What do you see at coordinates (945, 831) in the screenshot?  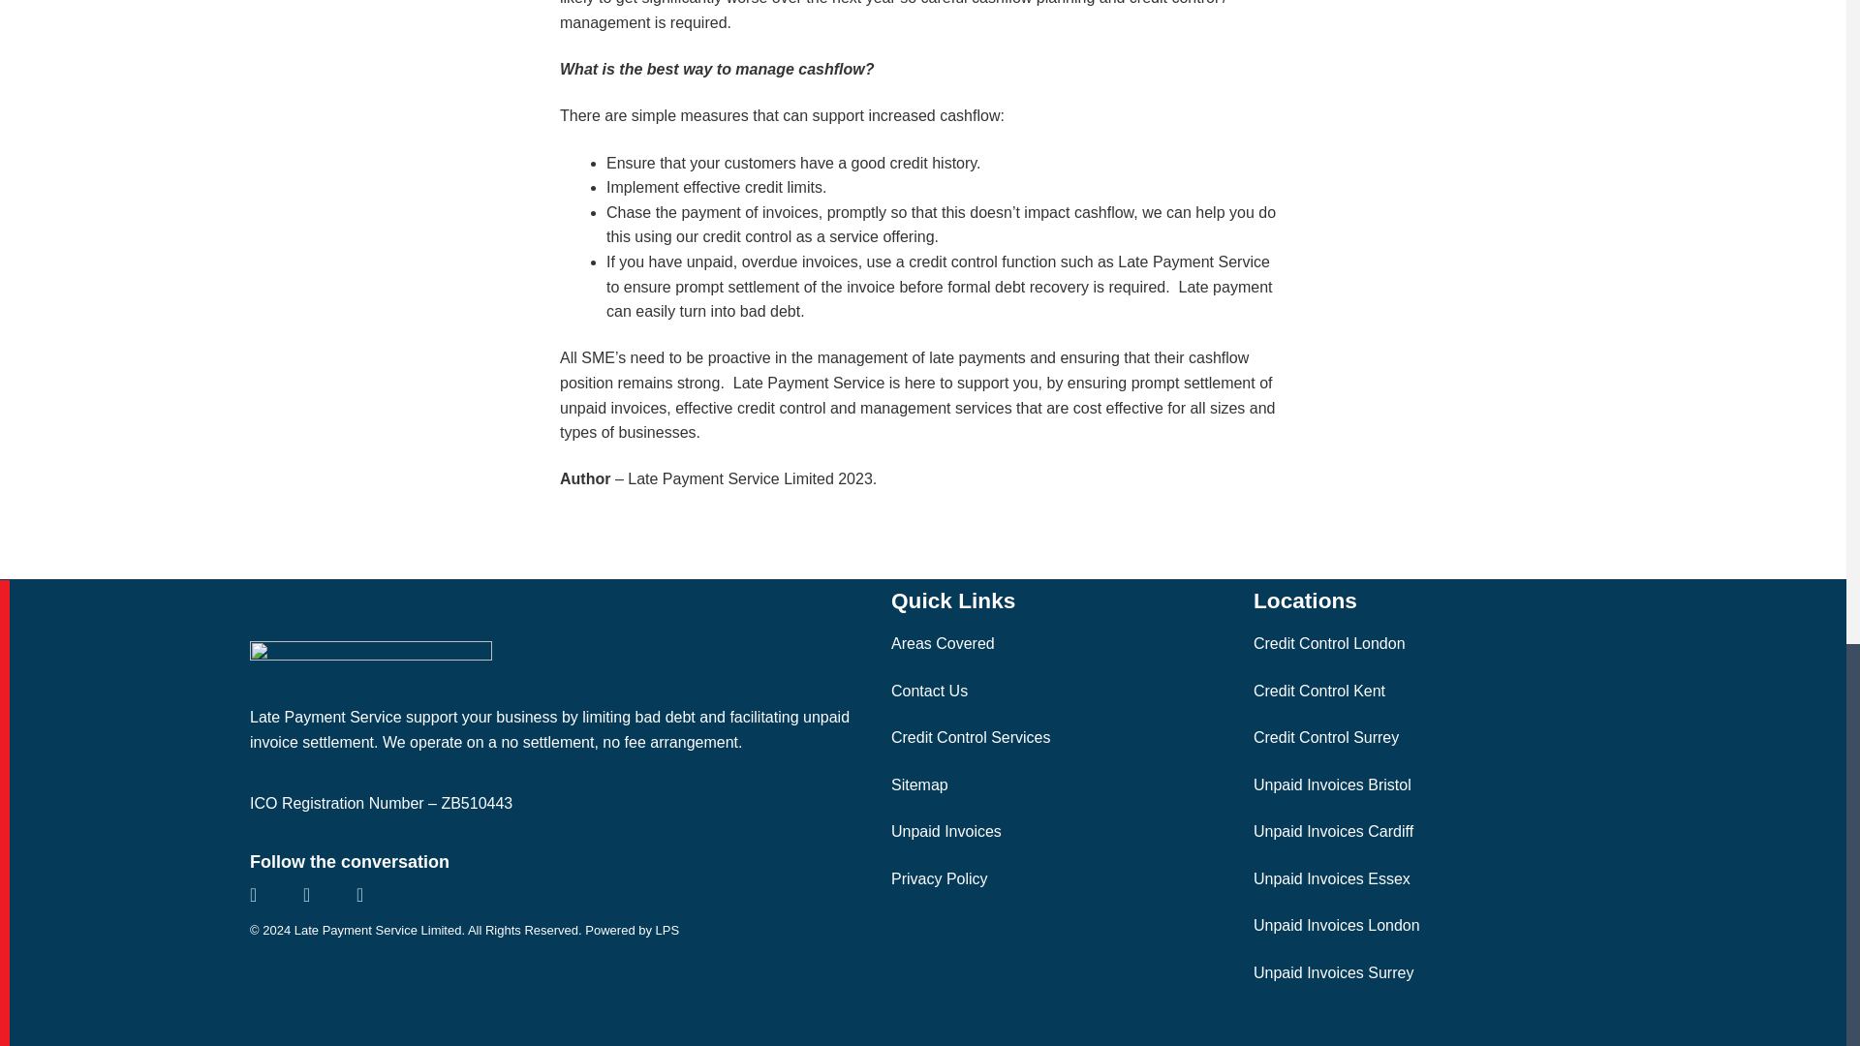 I see `Unpaid Invoices` at bounding box center [945, 831].